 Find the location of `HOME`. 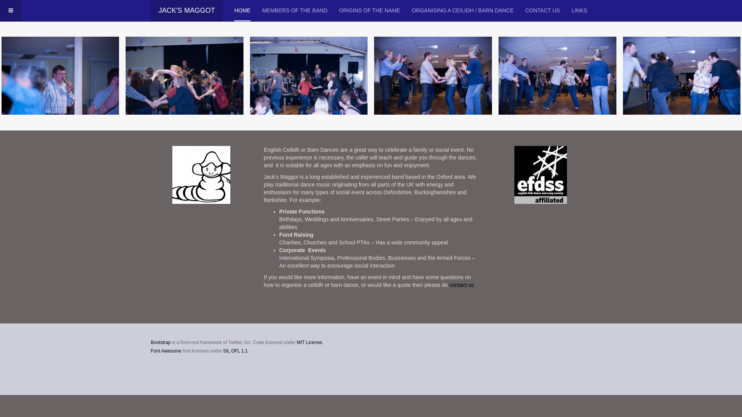

HOME is located at coordinates (242, 11).